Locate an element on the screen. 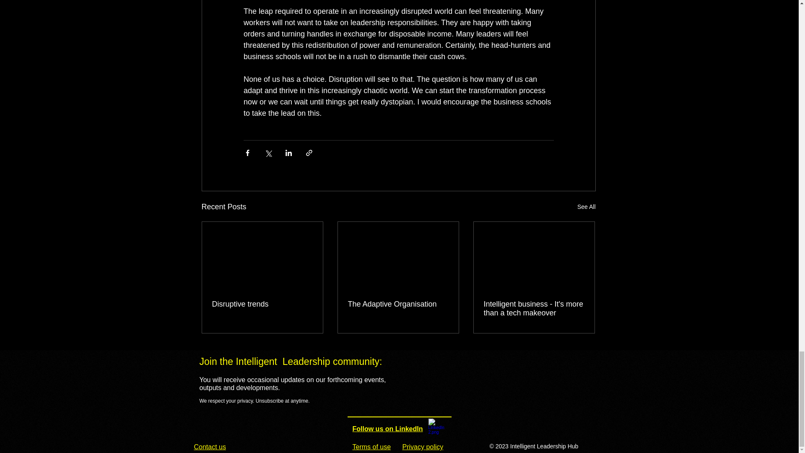  Terms of use is located at coordinates (371, 447).